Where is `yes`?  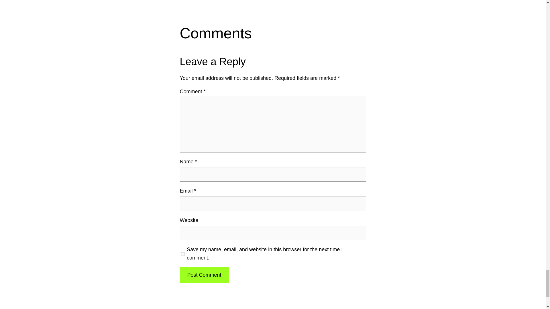
yes is located at coordinates (183, 254).